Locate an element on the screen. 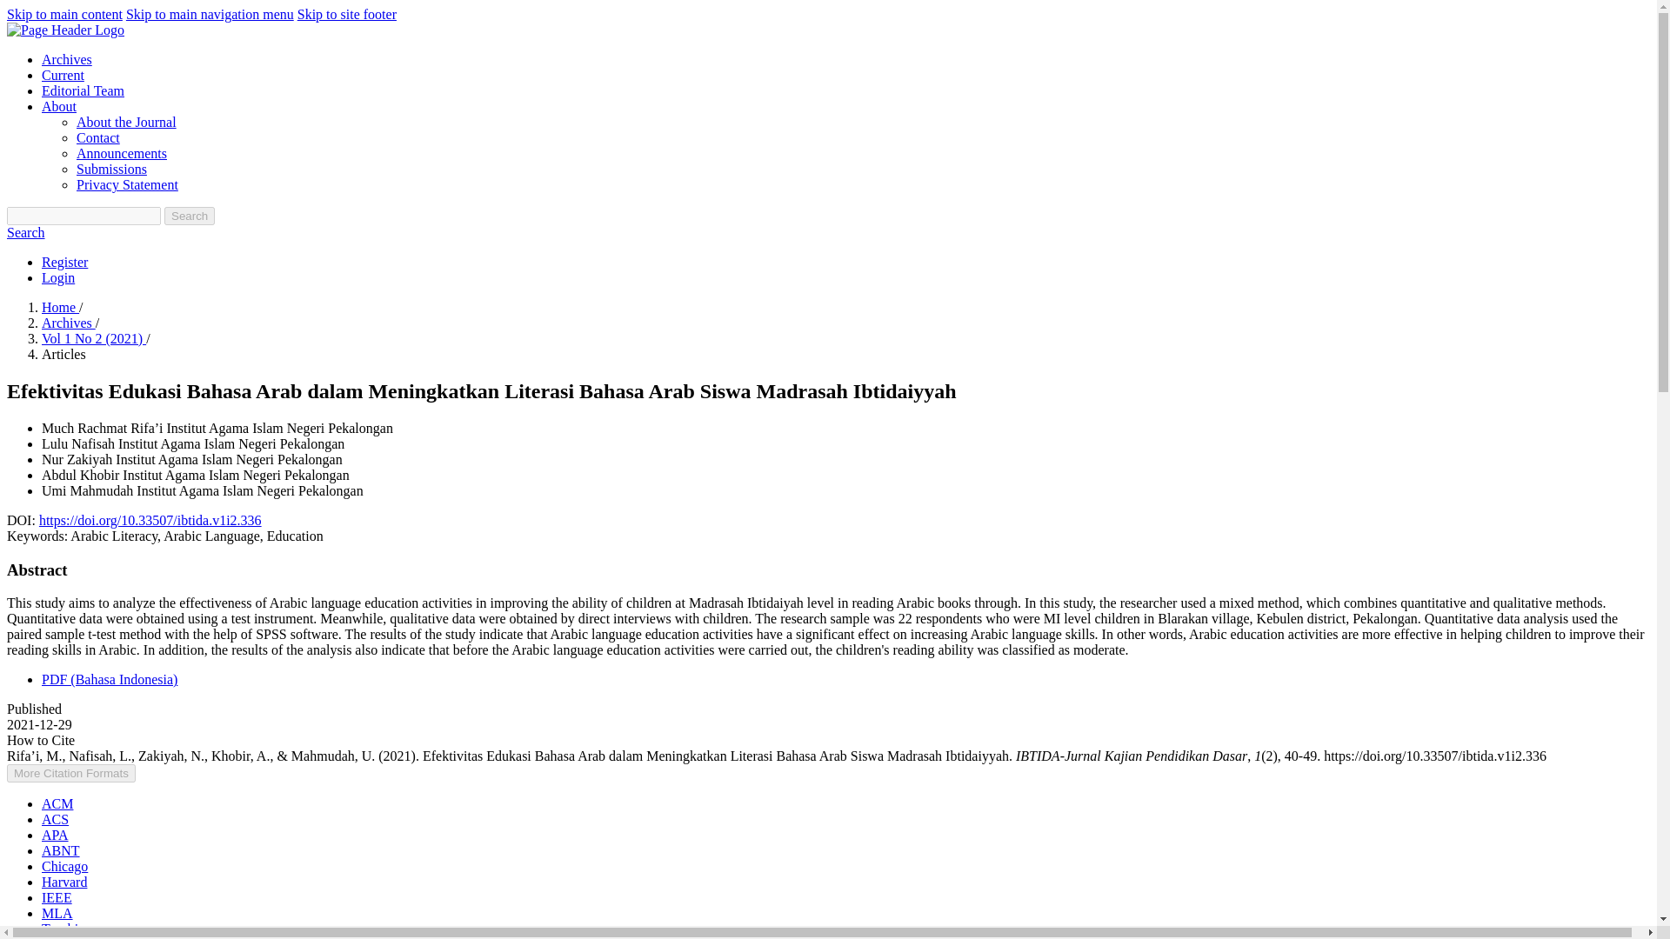 The height and width of the screenshot is (939, 1670). Current is located at coordinates (63, 75).